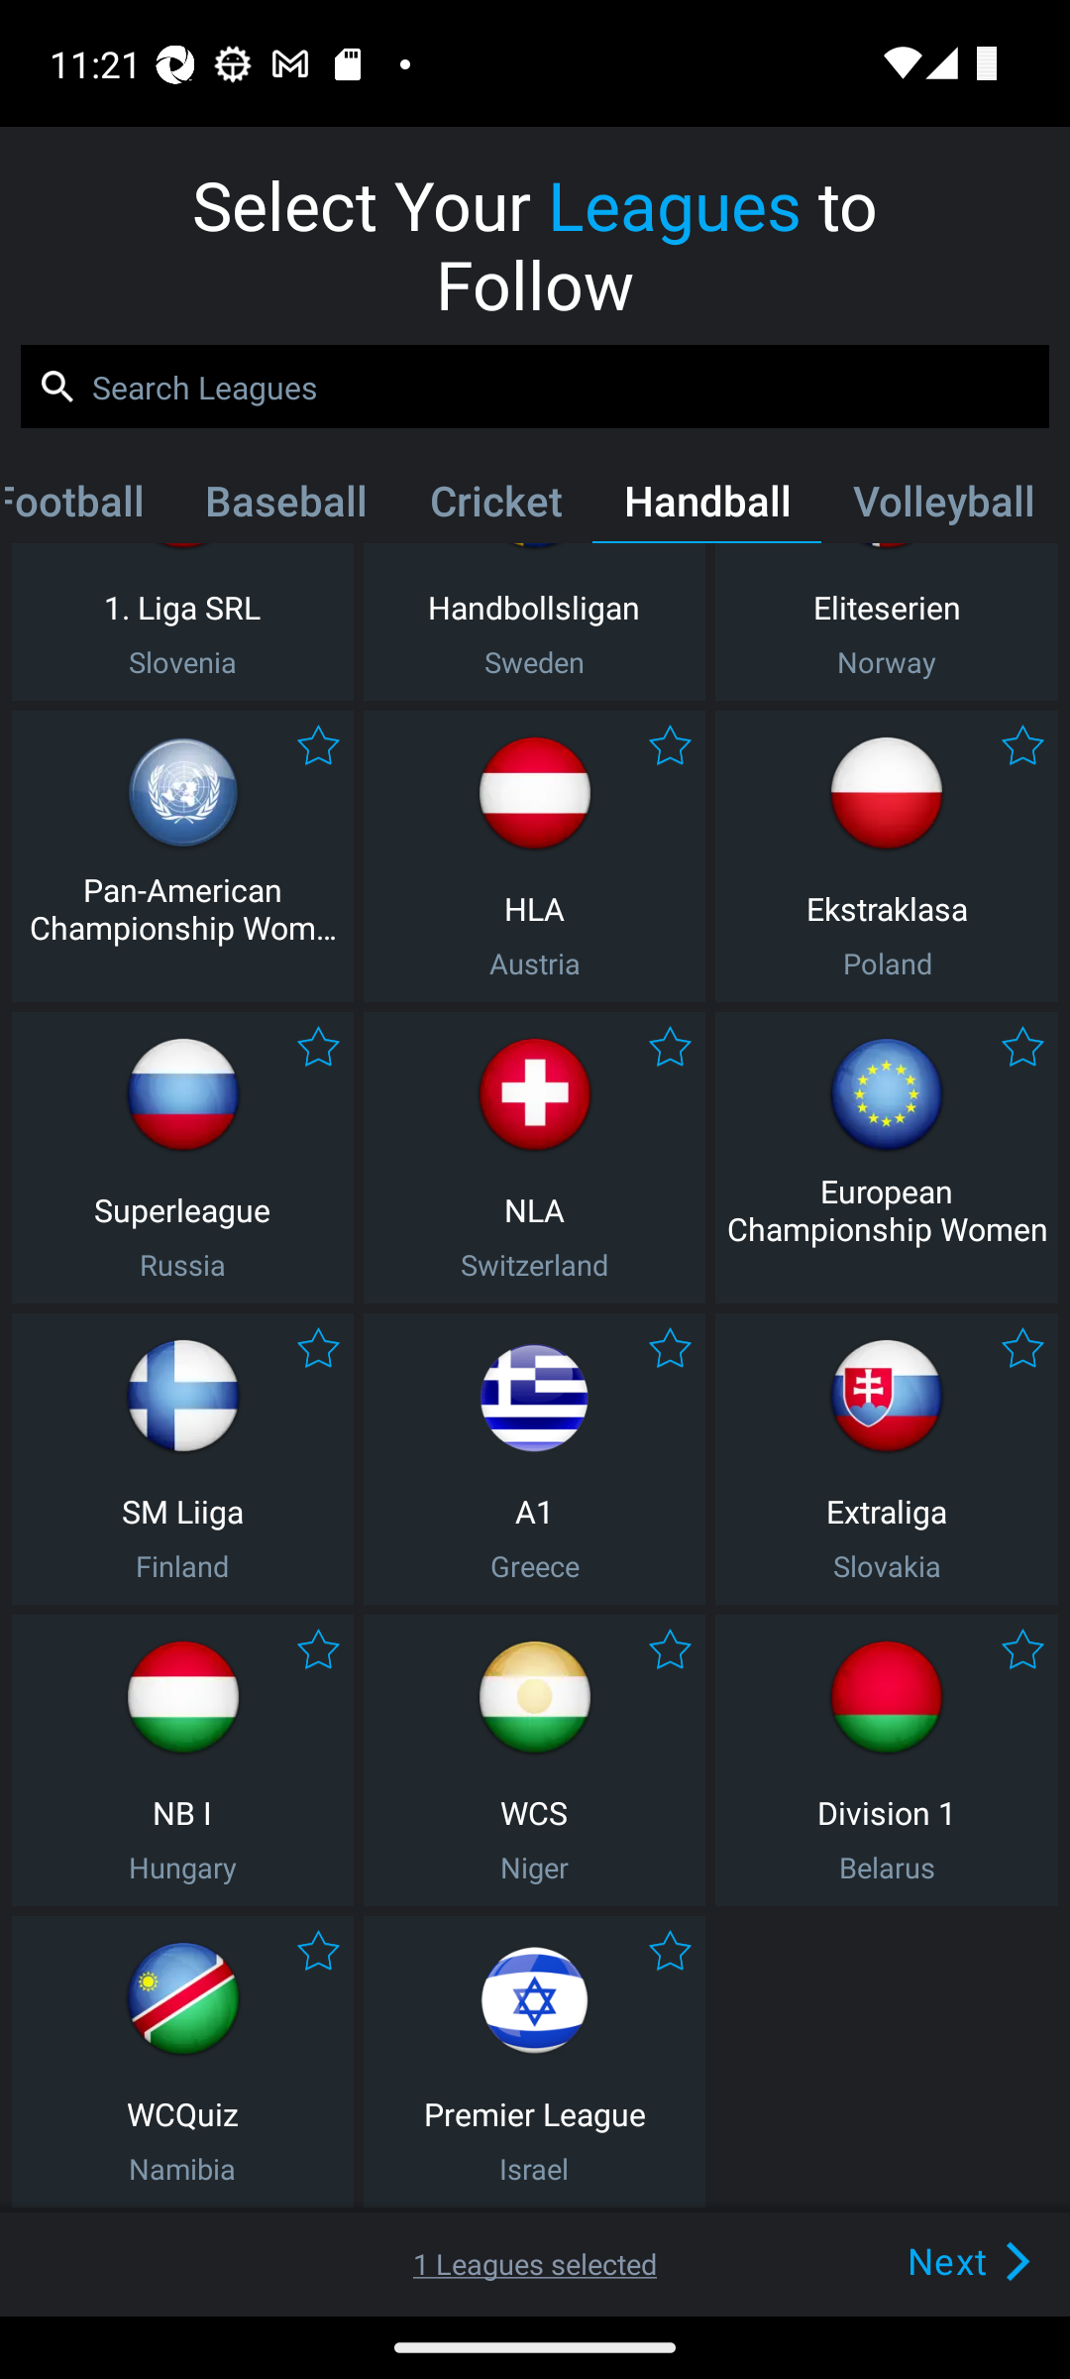 The width and height of the screenshot is (1070, 2379). What do you see at coordinates (534, 2062) in the screenshot?
I see `Premier League Israel` at bounding box center [534, 2062].